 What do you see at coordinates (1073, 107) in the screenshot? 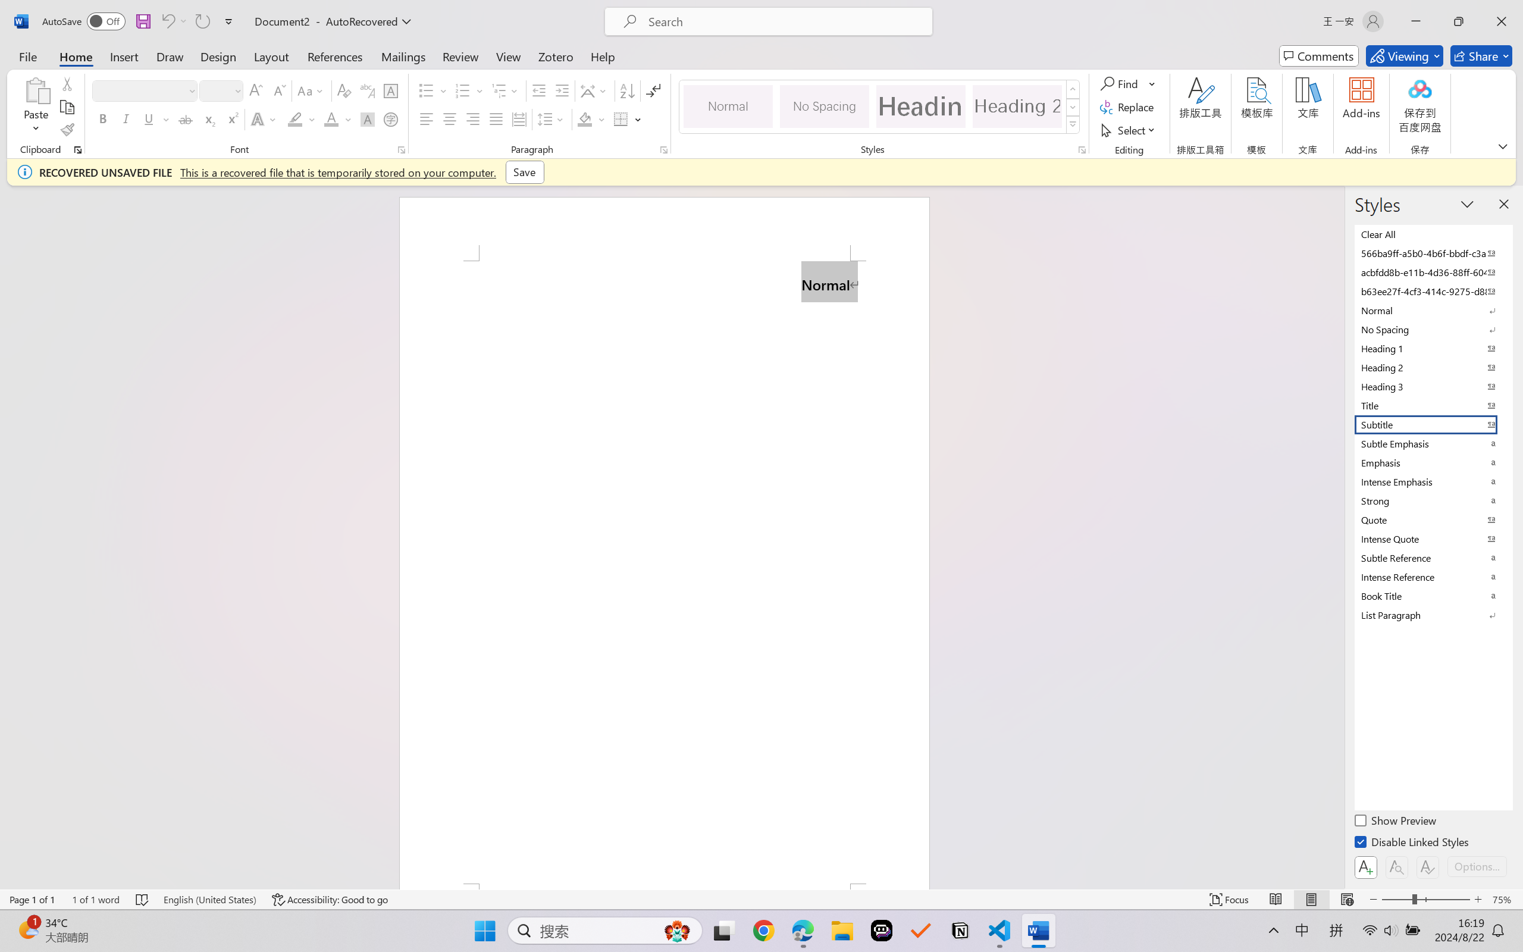
I see `Row Down` at bounding box center [1073, 107].